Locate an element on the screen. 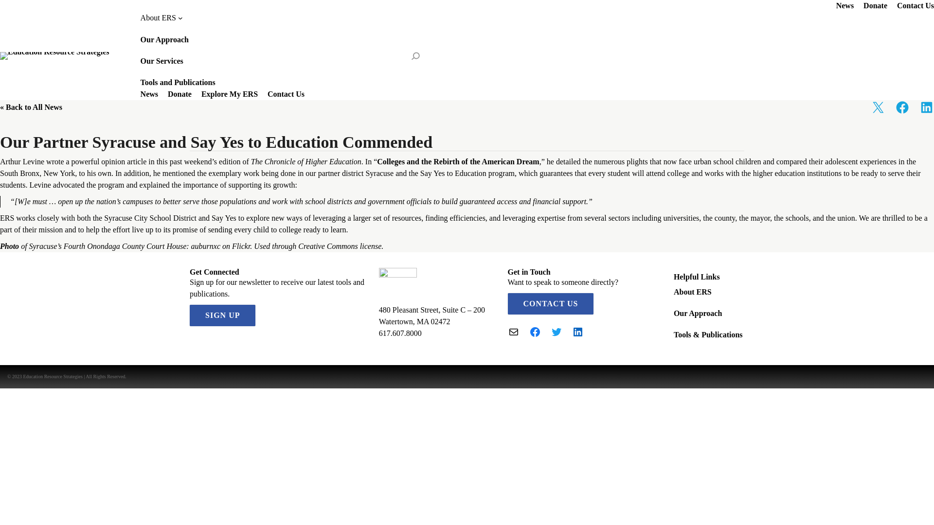  Share on Facebook is located at coordinates (902, 107).